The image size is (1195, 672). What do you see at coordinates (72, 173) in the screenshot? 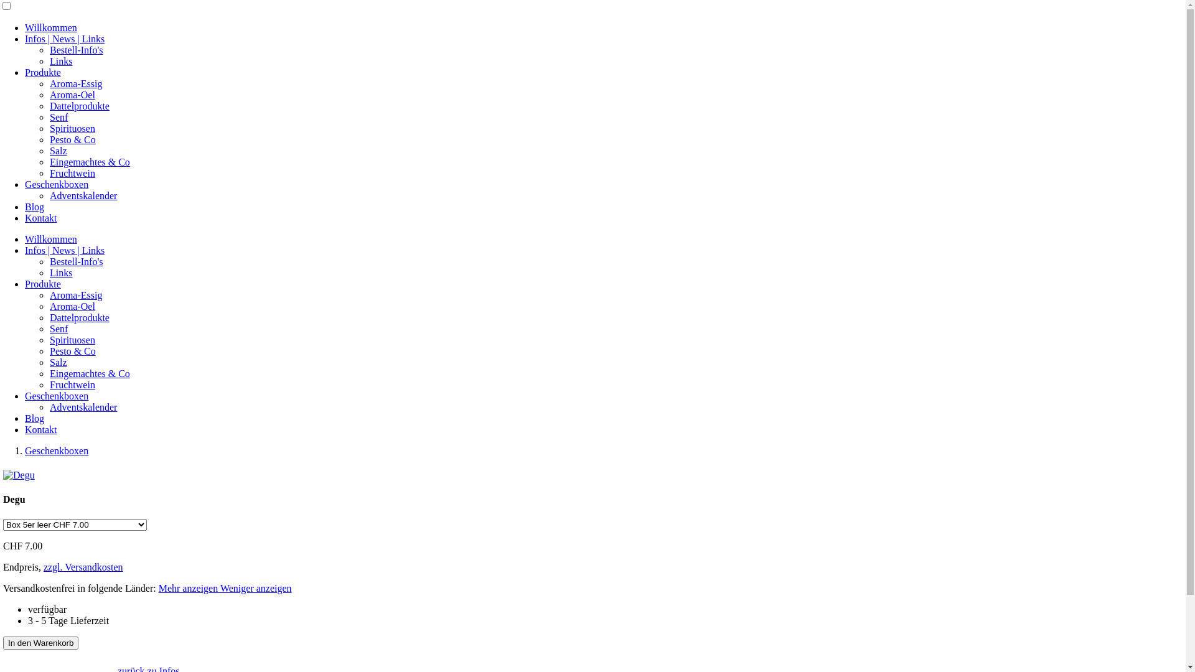
I see `Fruchtwein` at bounding box center [72, 173].